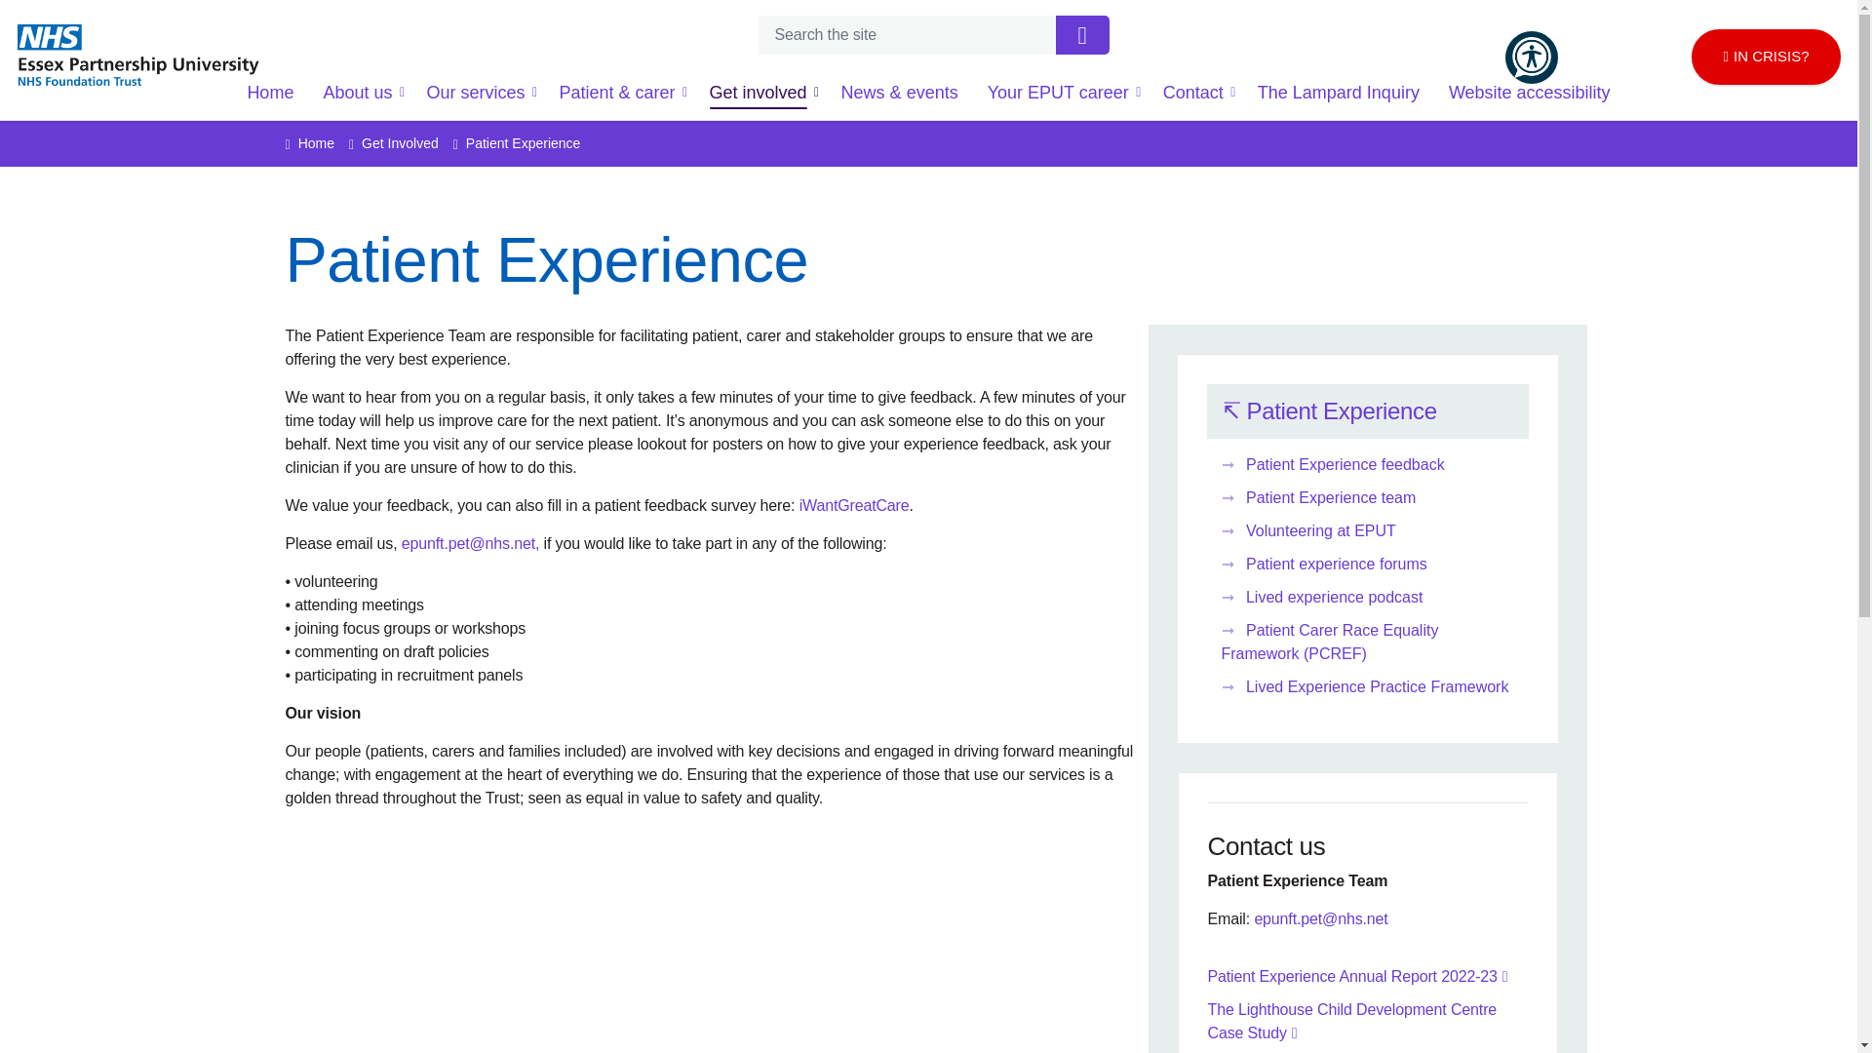 The height and width of the screenshot is (1053, 1872). Describe the element at coordinates (478, 92) in the screenshot. I see `Our services` at that location.